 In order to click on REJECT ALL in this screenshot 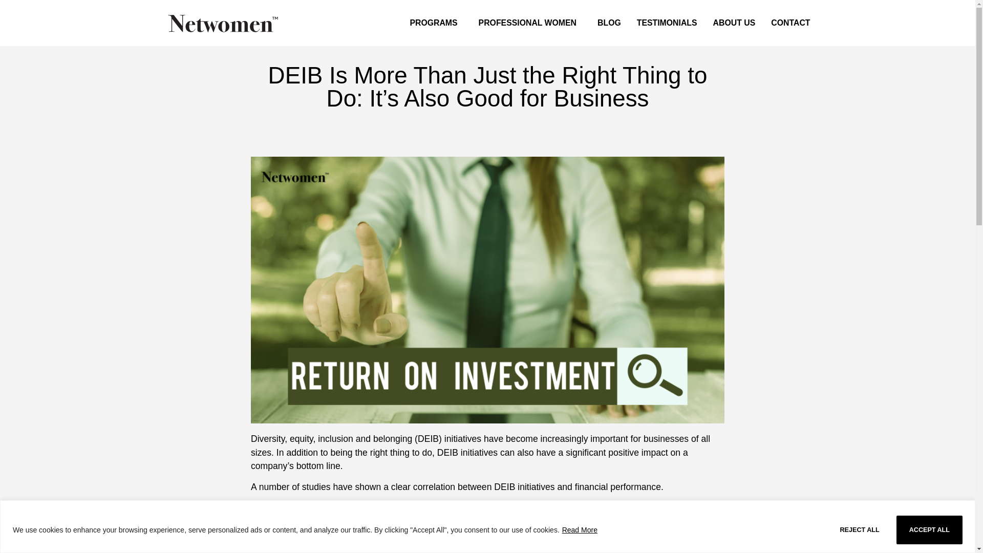, I will do `click(860, 529)`.